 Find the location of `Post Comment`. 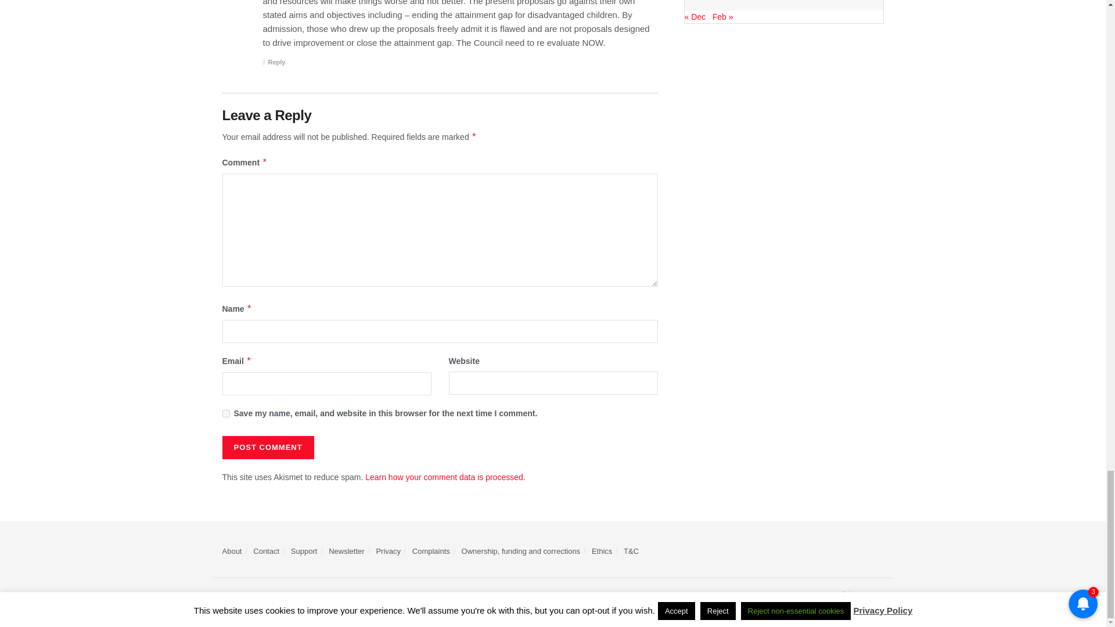

Post Comment is located at coordinates (267, 447).